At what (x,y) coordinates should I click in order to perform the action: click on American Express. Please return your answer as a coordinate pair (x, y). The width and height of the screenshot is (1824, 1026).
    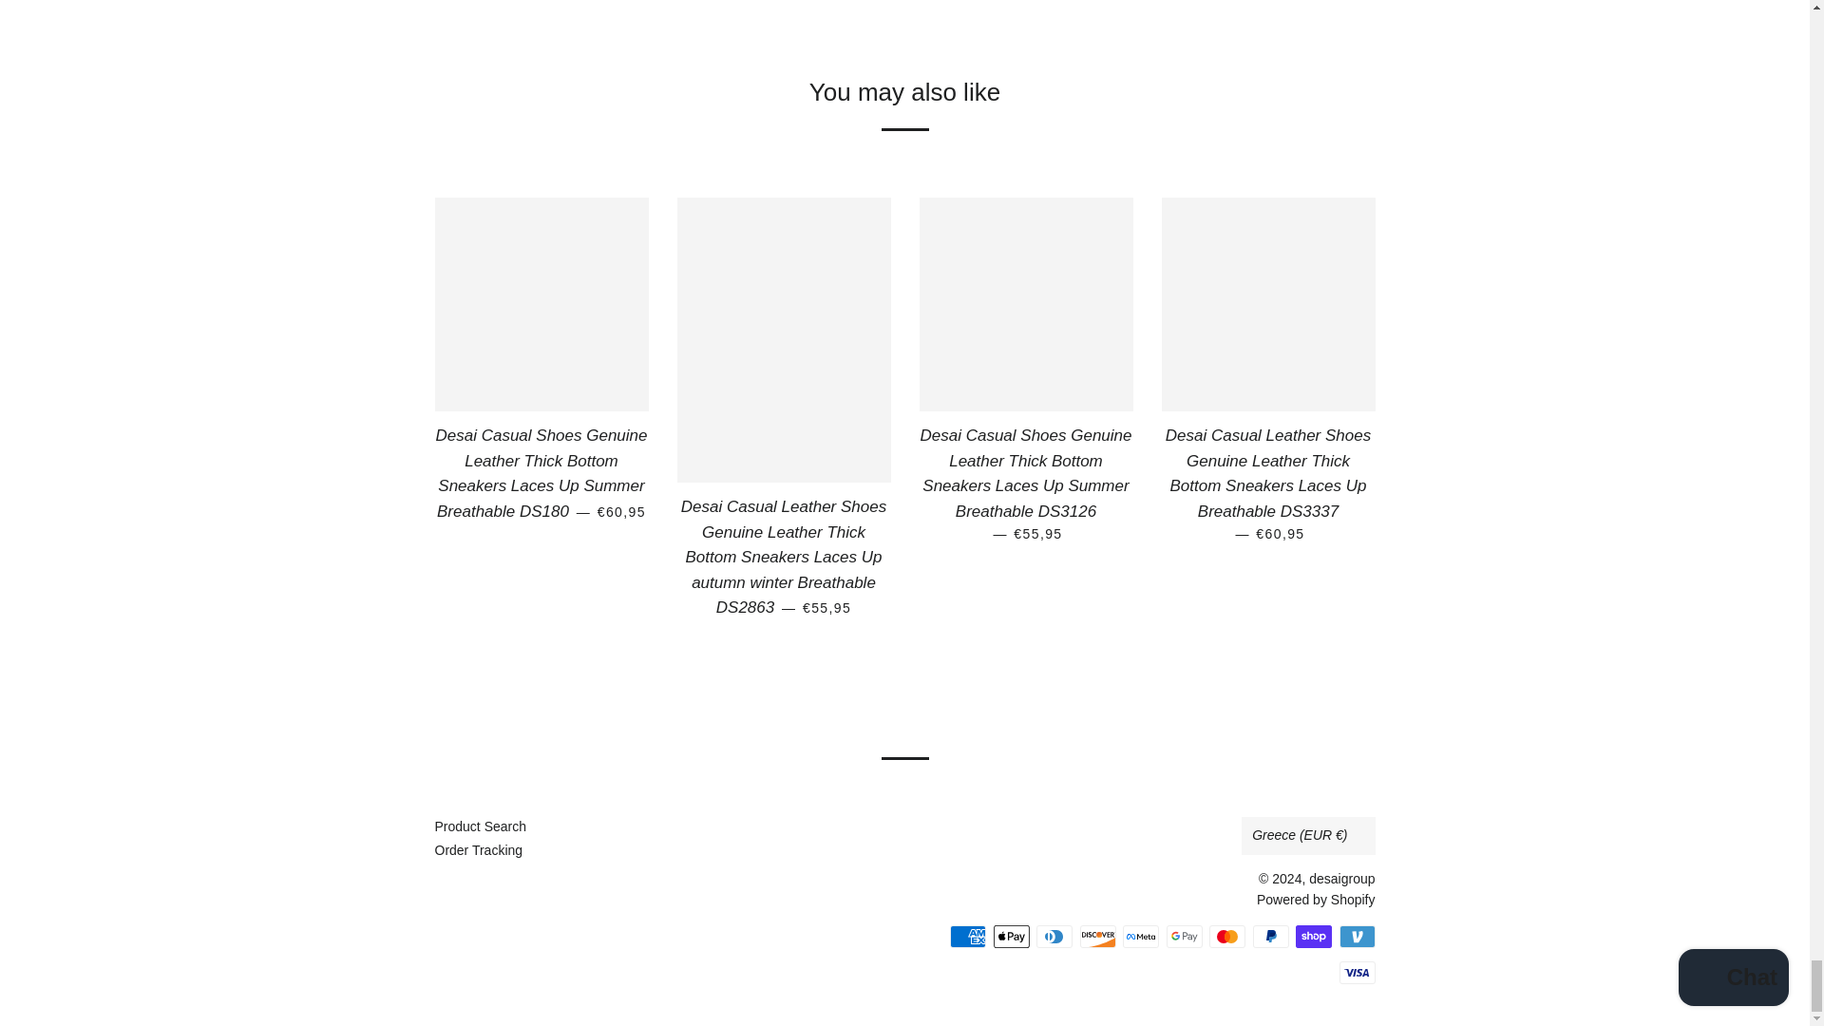
    Looking at the image, I should click on (968, 937).